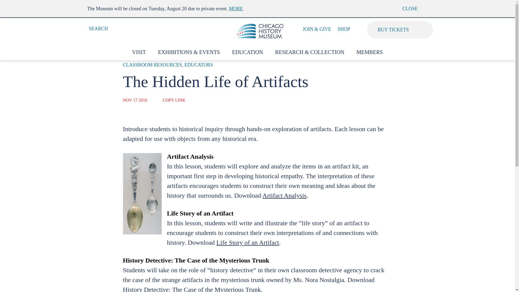  What do you see at coordinates (414, 9) in the screenshot?
I see `CLOSE` at bounding box center [414, 9].